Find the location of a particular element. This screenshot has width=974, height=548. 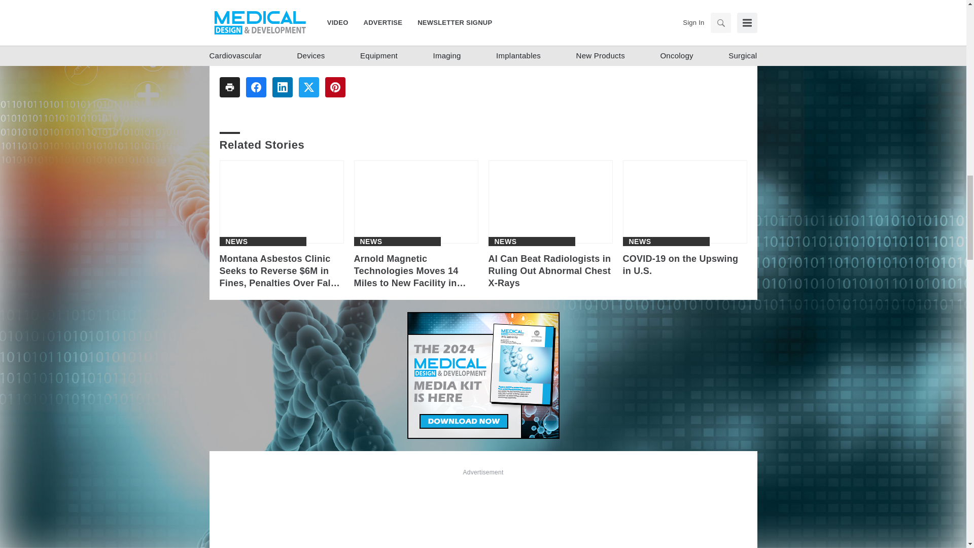

Share To linkedin is located at coordinates (282, 87).